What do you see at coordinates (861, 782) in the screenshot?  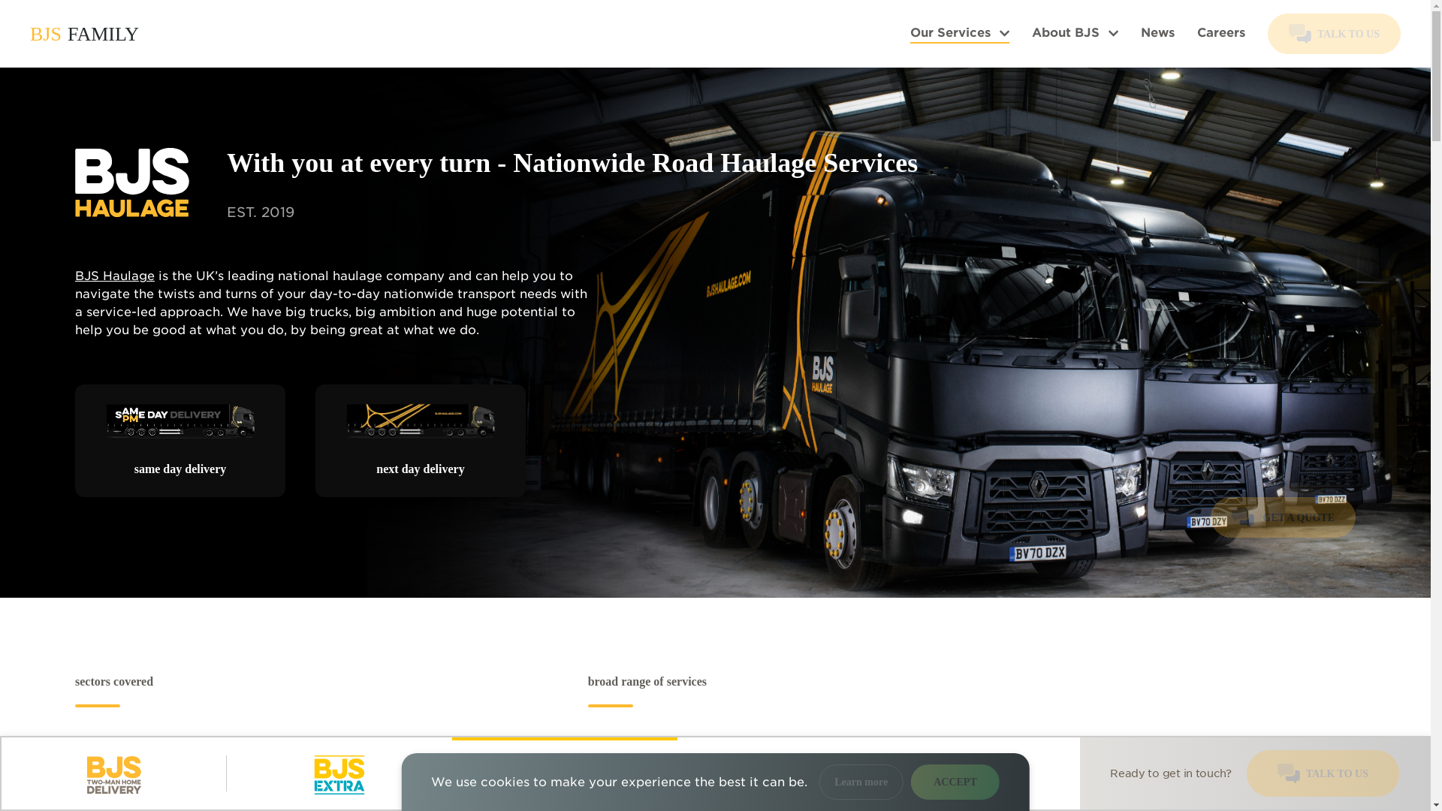 I see `Learn more` at bounding box center [861, 782].